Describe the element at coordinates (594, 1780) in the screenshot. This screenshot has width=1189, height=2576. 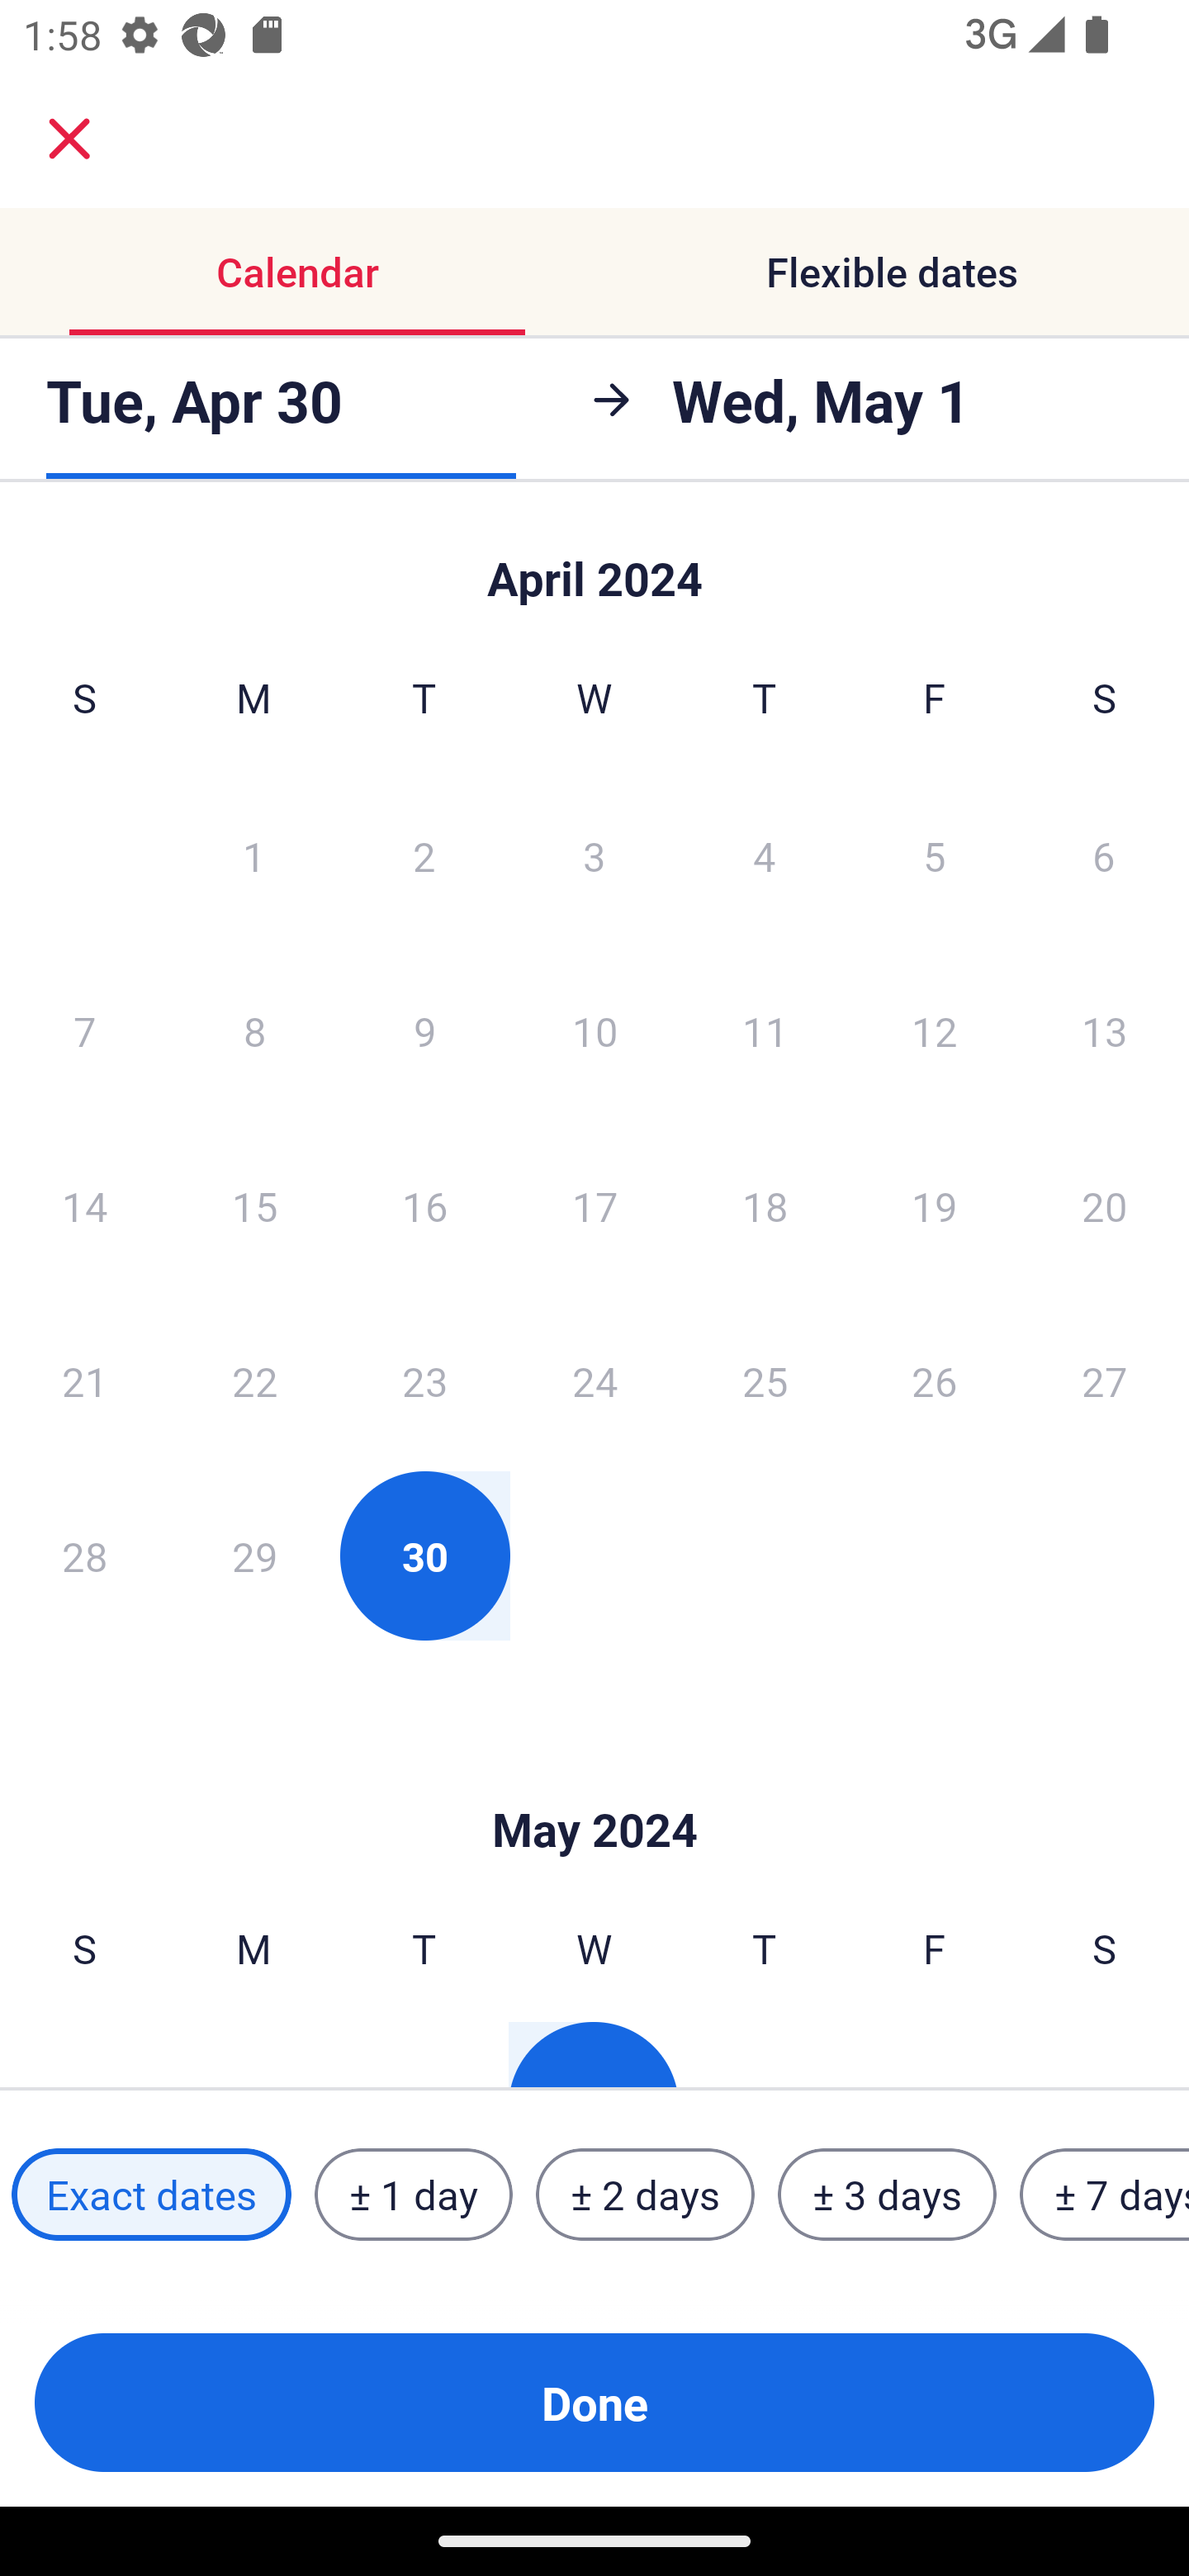
I see `Skip to Done` at that location.